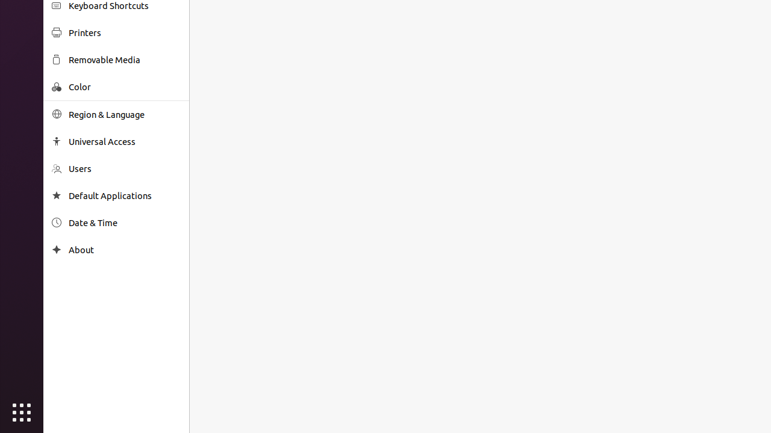 Image resolution: width=771 pixels, height=433 pixels. Describe the element at coordinates (125, 60) in the screenshot. I see `Removable Media` at that location.